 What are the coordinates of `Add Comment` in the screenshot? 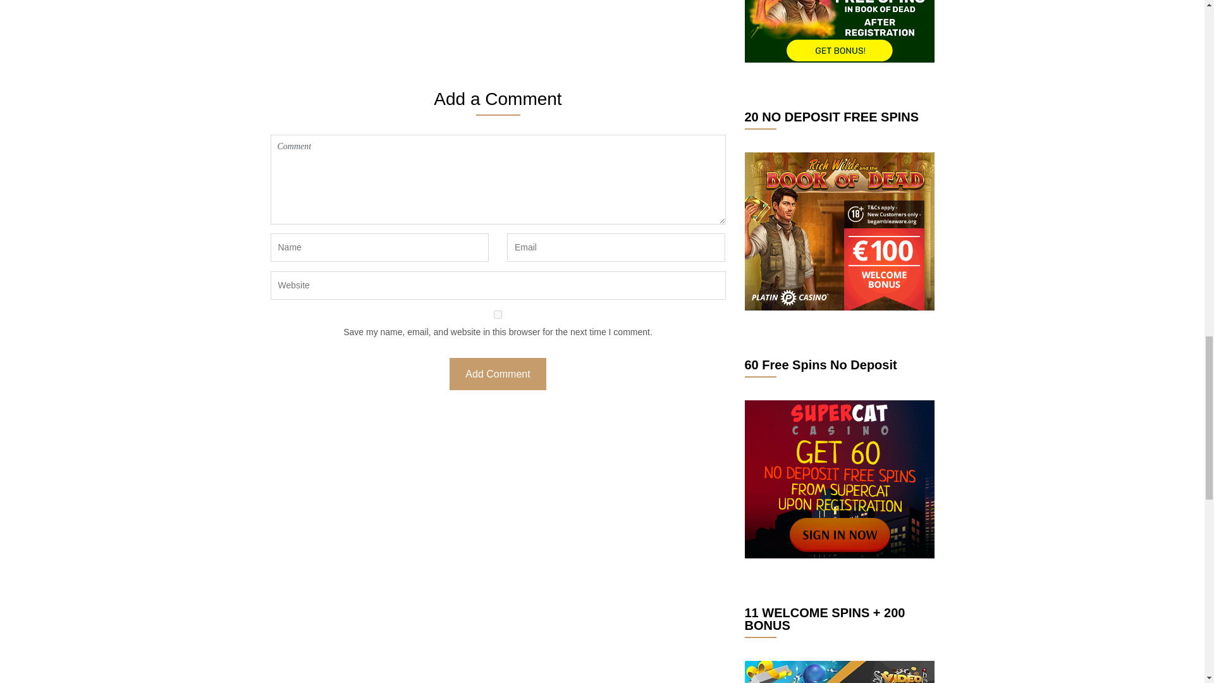 It's located at (497, 373).